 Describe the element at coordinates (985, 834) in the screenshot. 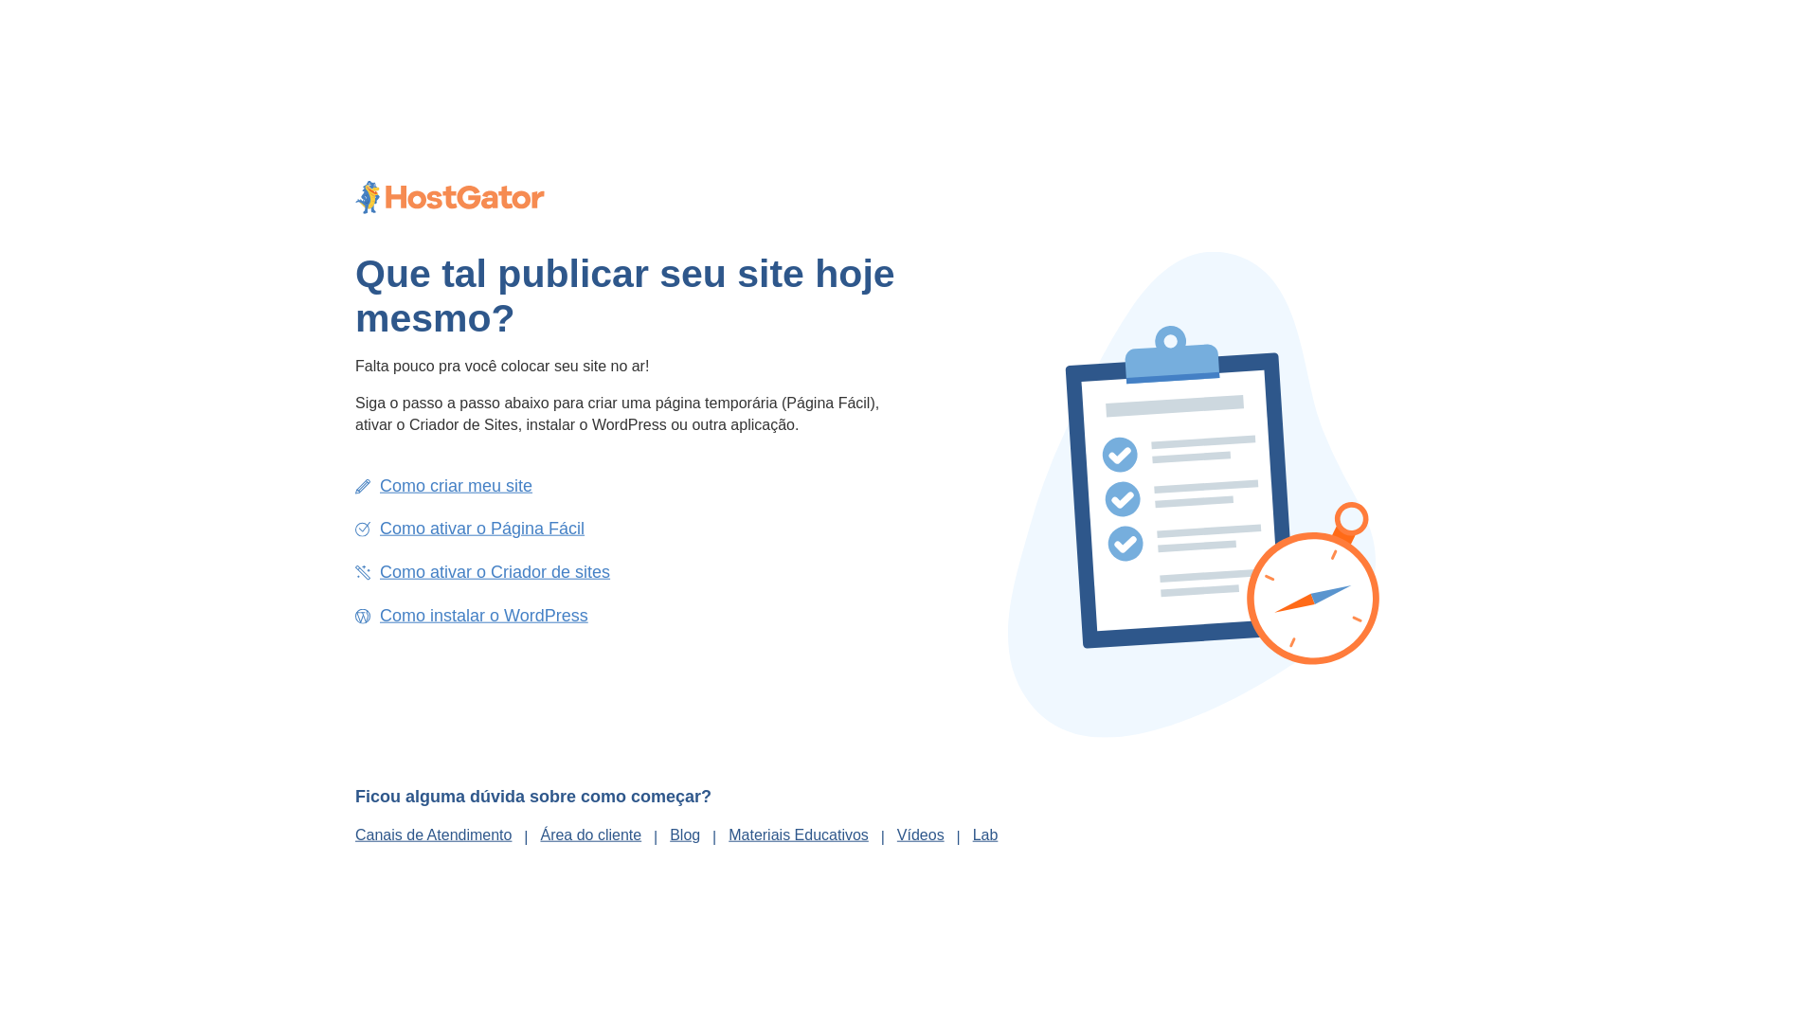

I see `Lab` at that location.